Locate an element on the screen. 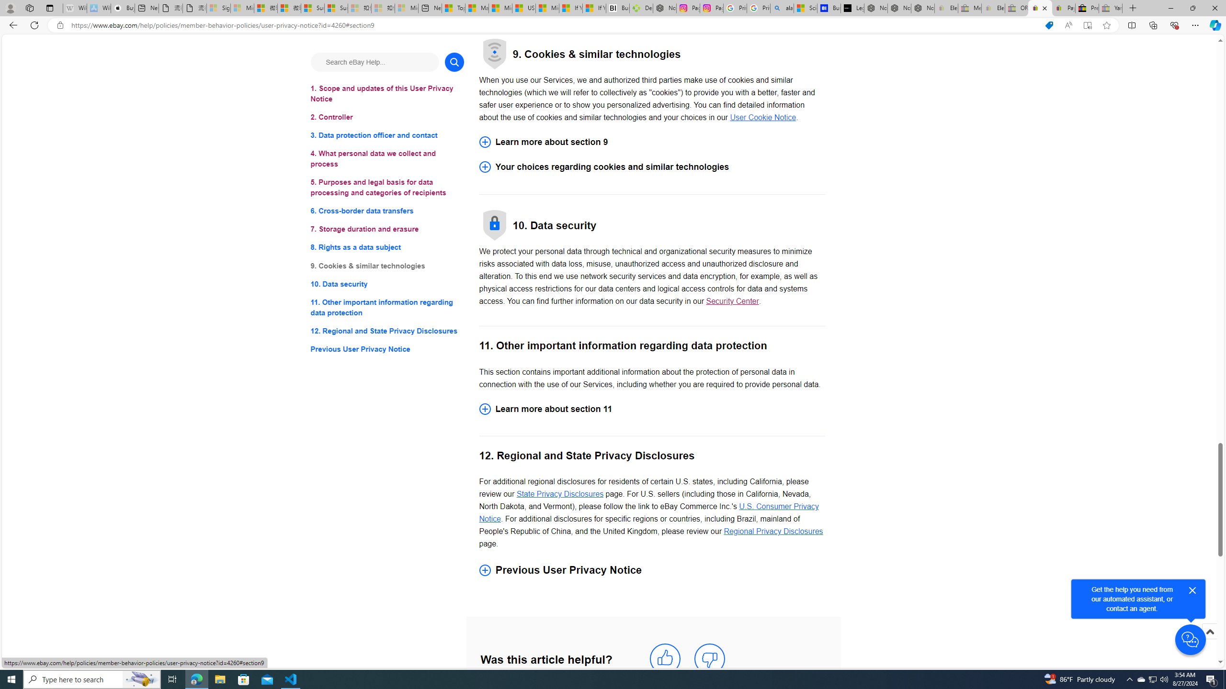  Security Center - opens in new window or tab is located at coordinates (732, 301).